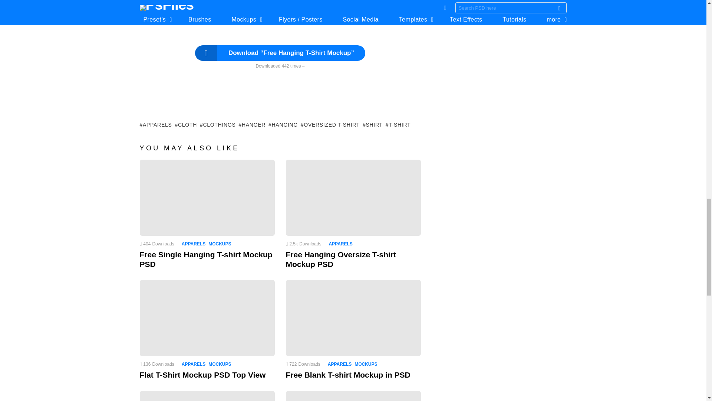  Describe the element at coordinates (353, 318) in the screenshot. I see `Free Blank T-shirt Mockup in PSD` at that location.